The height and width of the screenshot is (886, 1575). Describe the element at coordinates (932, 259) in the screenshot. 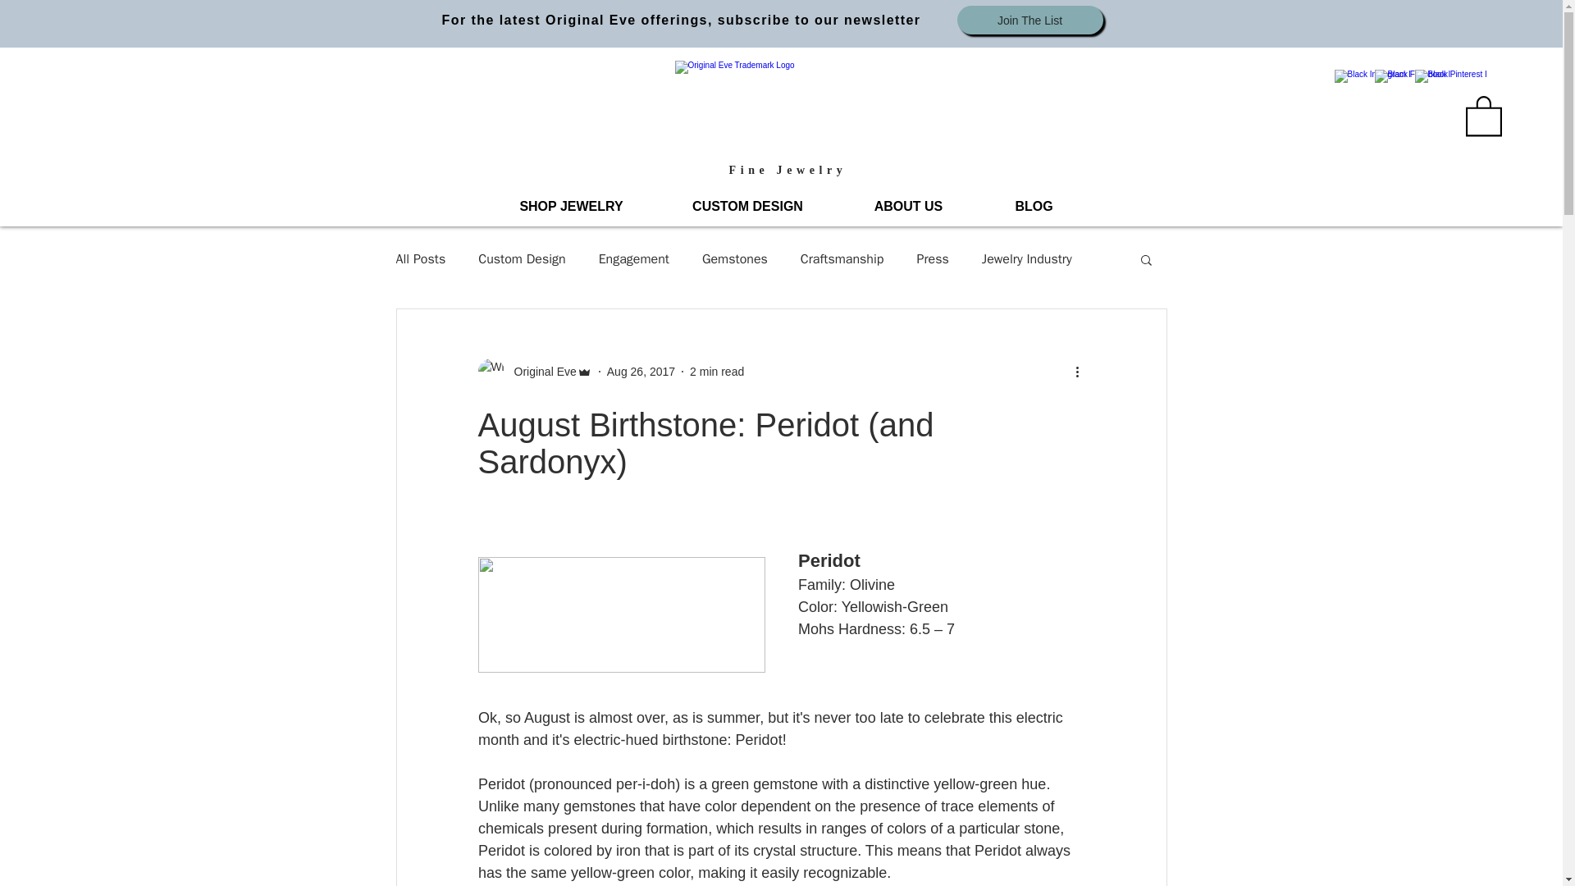

I see `Press` at that location.